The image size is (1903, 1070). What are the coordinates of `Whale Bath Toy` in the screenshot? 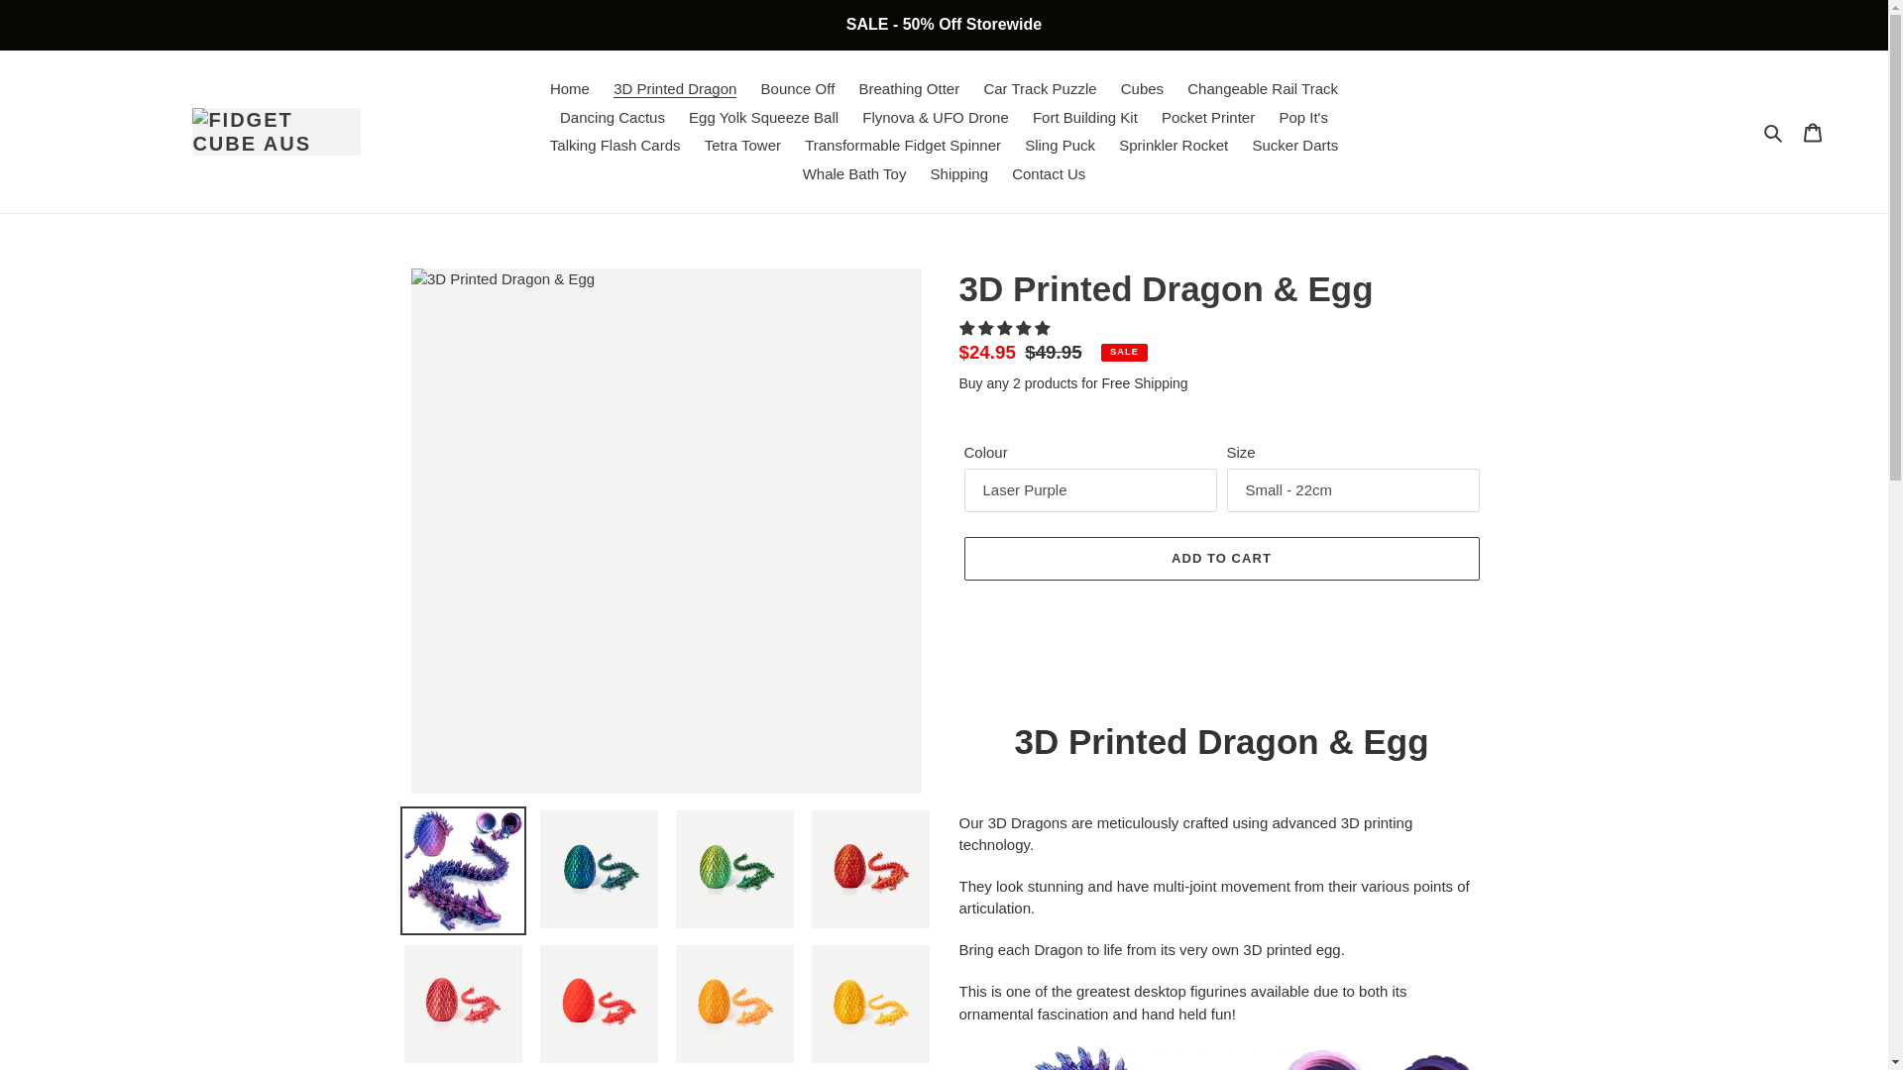 It's located at (854, 174).